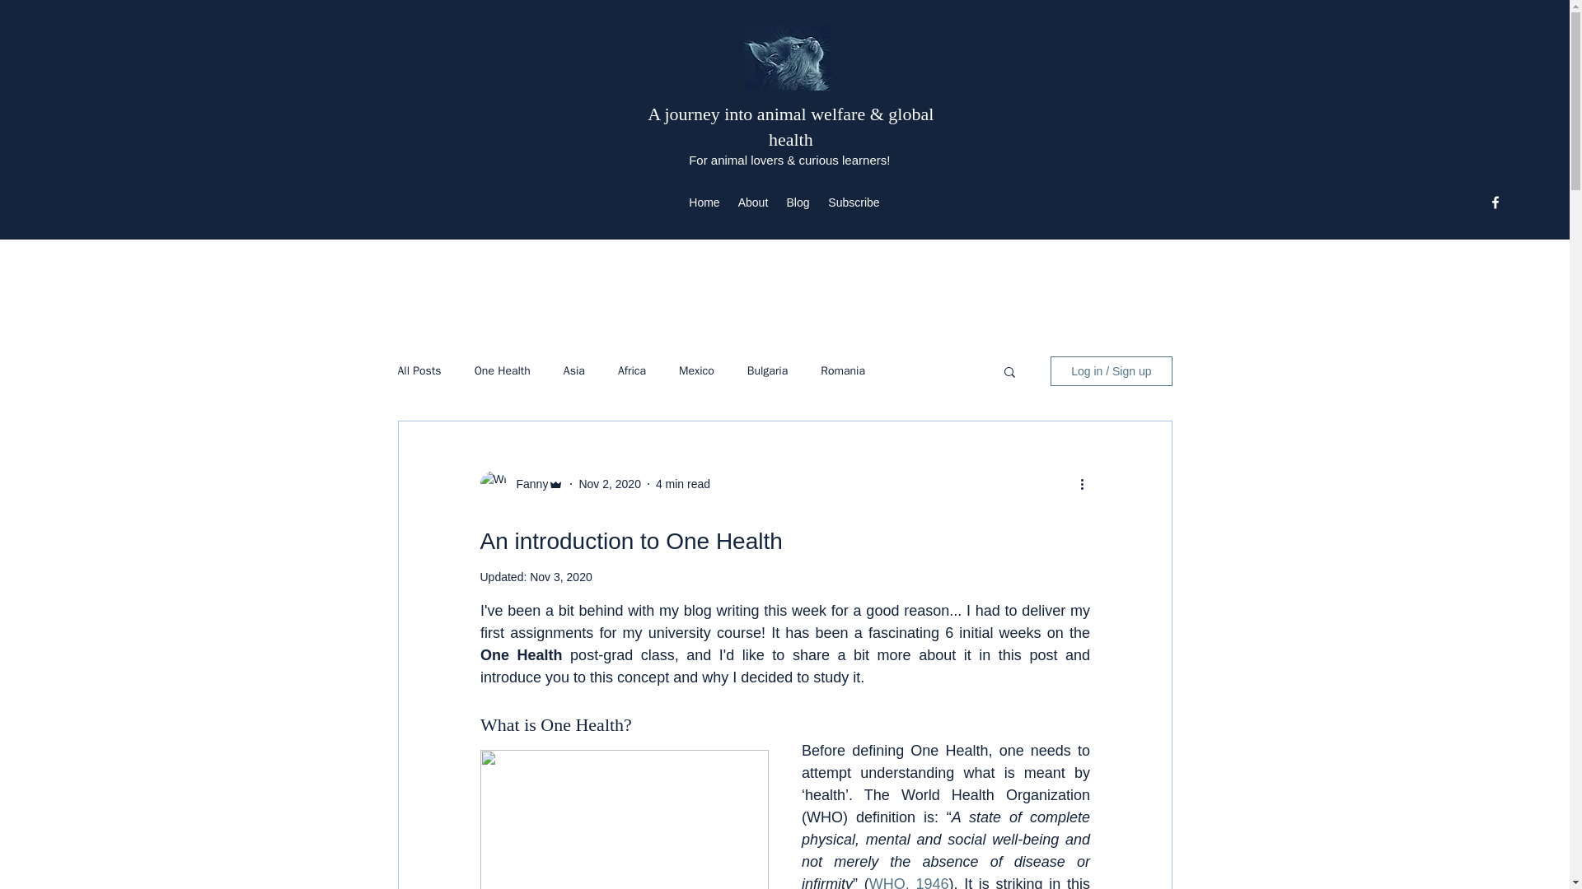 The image size is (1582, 889). I want to click on All Posts, so click(419, 370).